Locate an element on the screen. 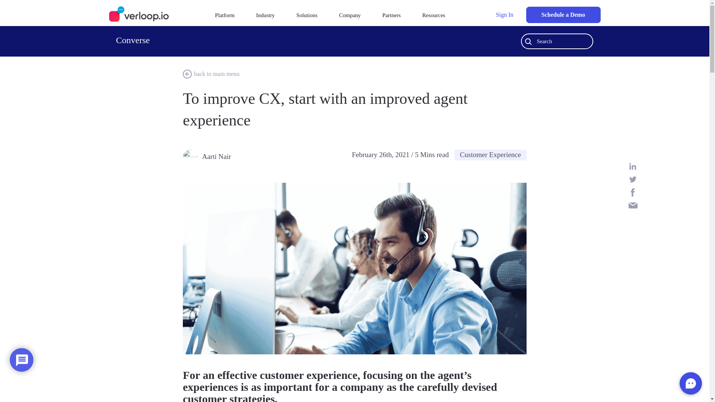  Schedule a Demo is located at coordinates (563, 15).